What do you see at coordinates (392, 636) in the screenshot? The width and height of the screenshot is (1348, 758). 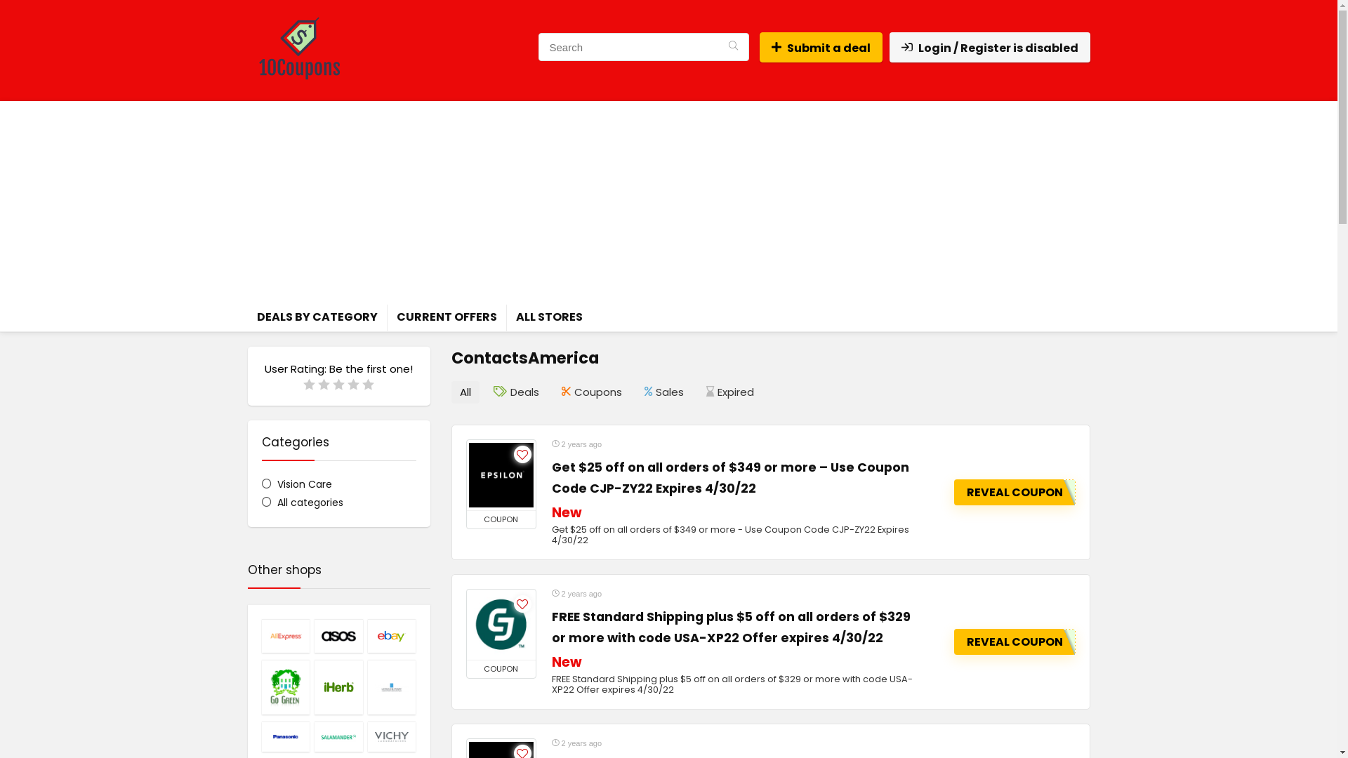 I see `View all post filed under Ebay` at bounding box center [392, 636].